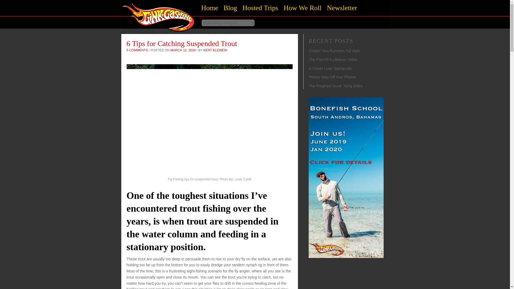 The width and height of the screenshot is (514, 289). I want to click on KENT KLEWEIN, so click(215, 50).